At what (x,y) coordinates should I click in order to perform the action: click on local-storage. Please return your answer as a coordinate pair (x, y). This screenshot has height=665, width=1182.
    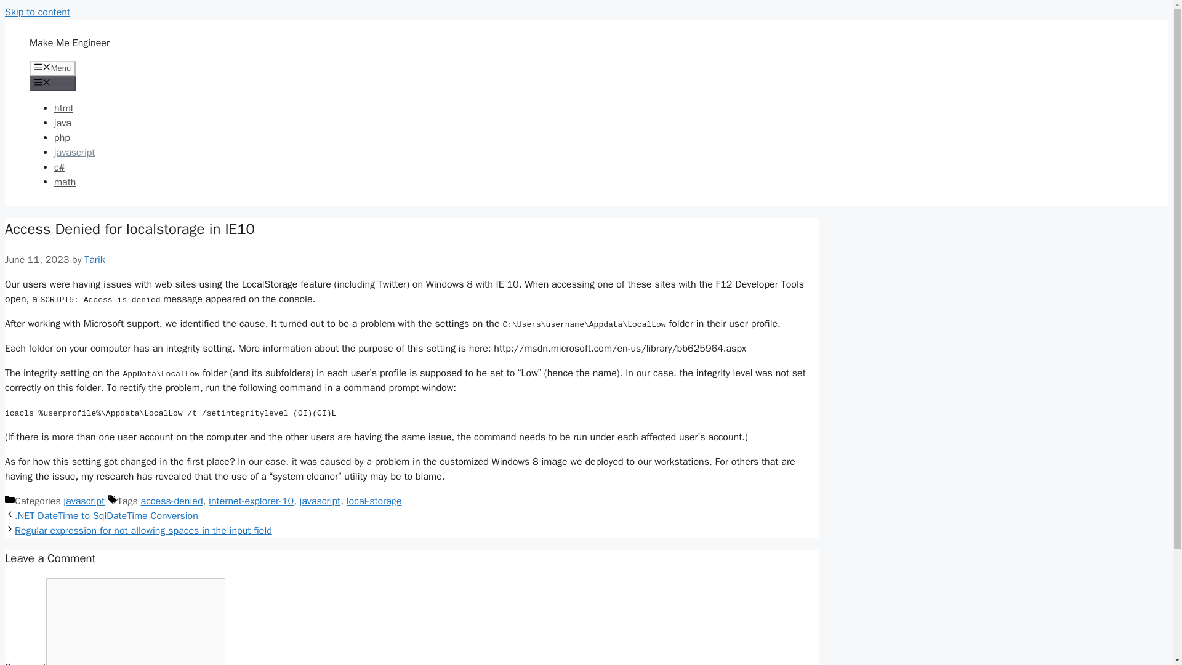
    Looking at the image, I should click on (374, 501).